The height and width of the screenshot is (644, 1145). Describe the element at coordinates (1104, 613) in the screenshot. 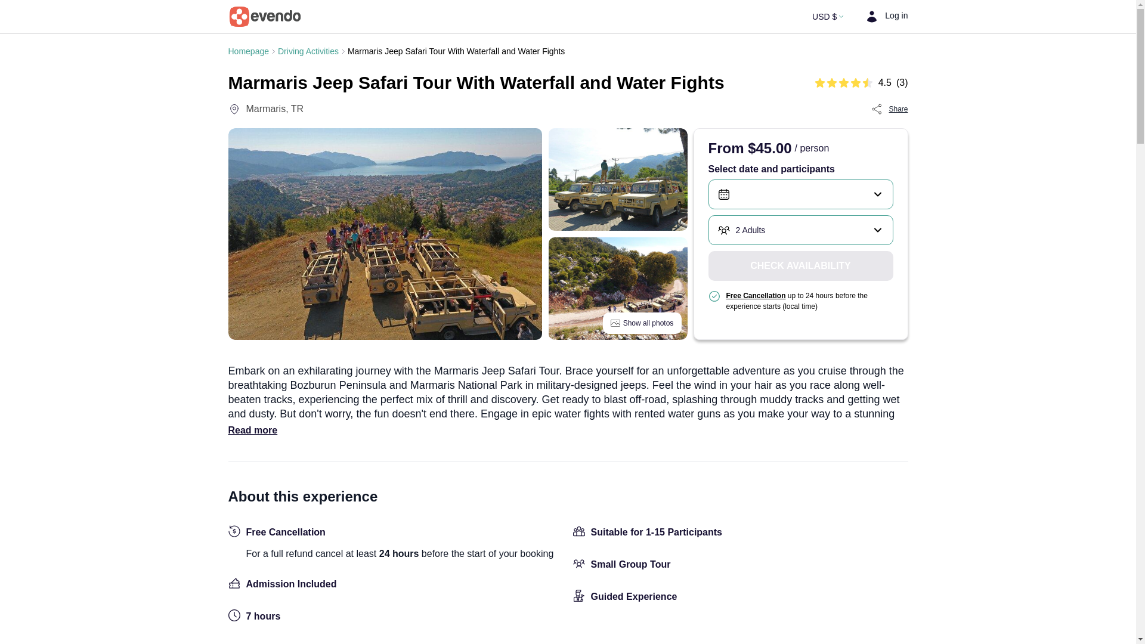

I see `LiveChat chat widget` at that location.